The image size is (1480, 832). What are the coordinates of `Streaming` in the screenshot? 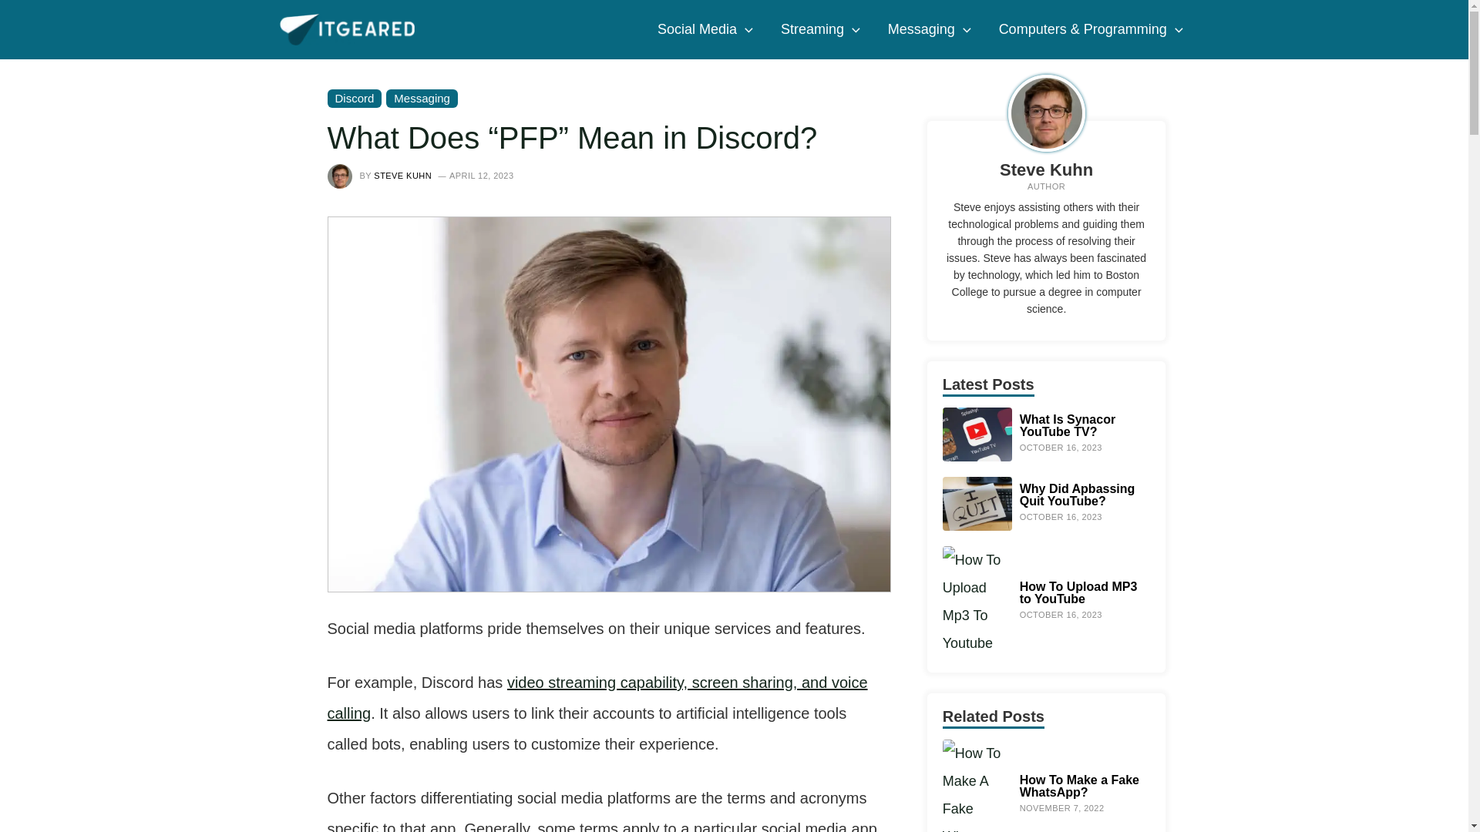 It's located at (820, 29).